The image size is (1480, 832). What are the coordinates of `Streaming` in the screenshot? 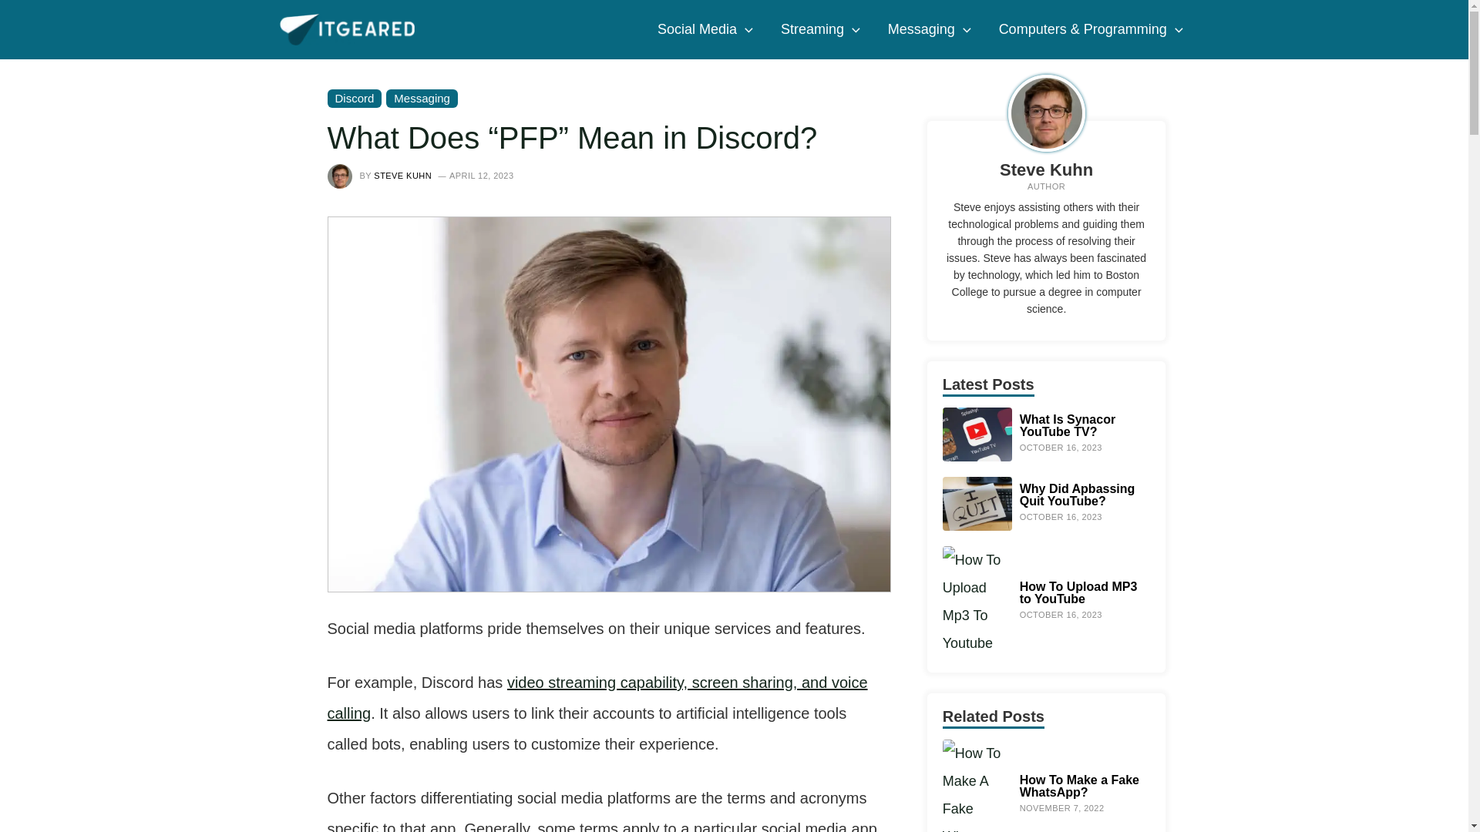 It's located at (820, 29).